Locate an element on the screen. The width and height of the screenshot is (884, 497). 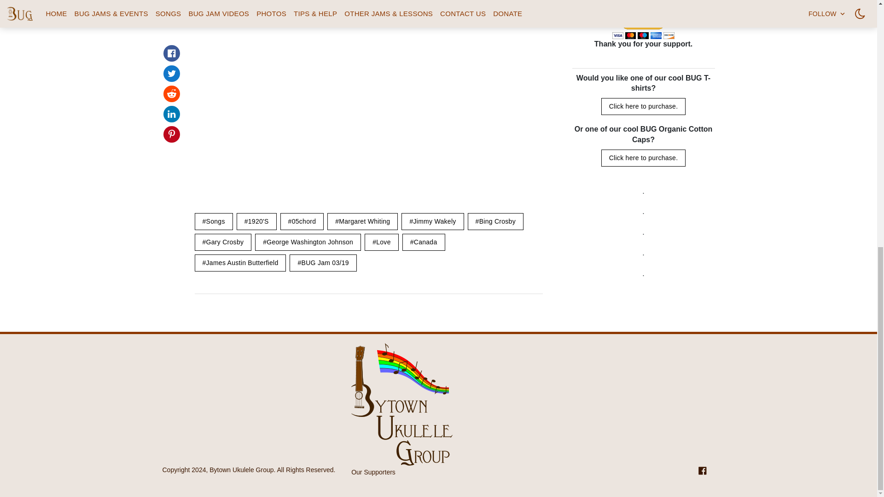
James Austin Butterfield is located at coordinates (240, 262).